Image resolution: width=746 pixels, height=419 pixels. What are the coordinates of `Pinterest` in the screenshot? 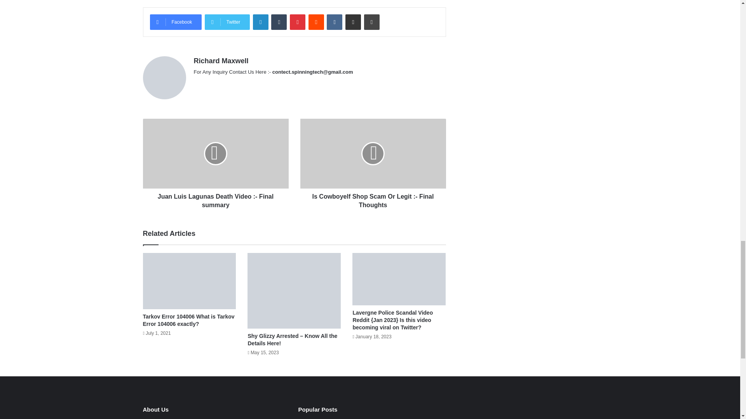 It's located at (298, 22).